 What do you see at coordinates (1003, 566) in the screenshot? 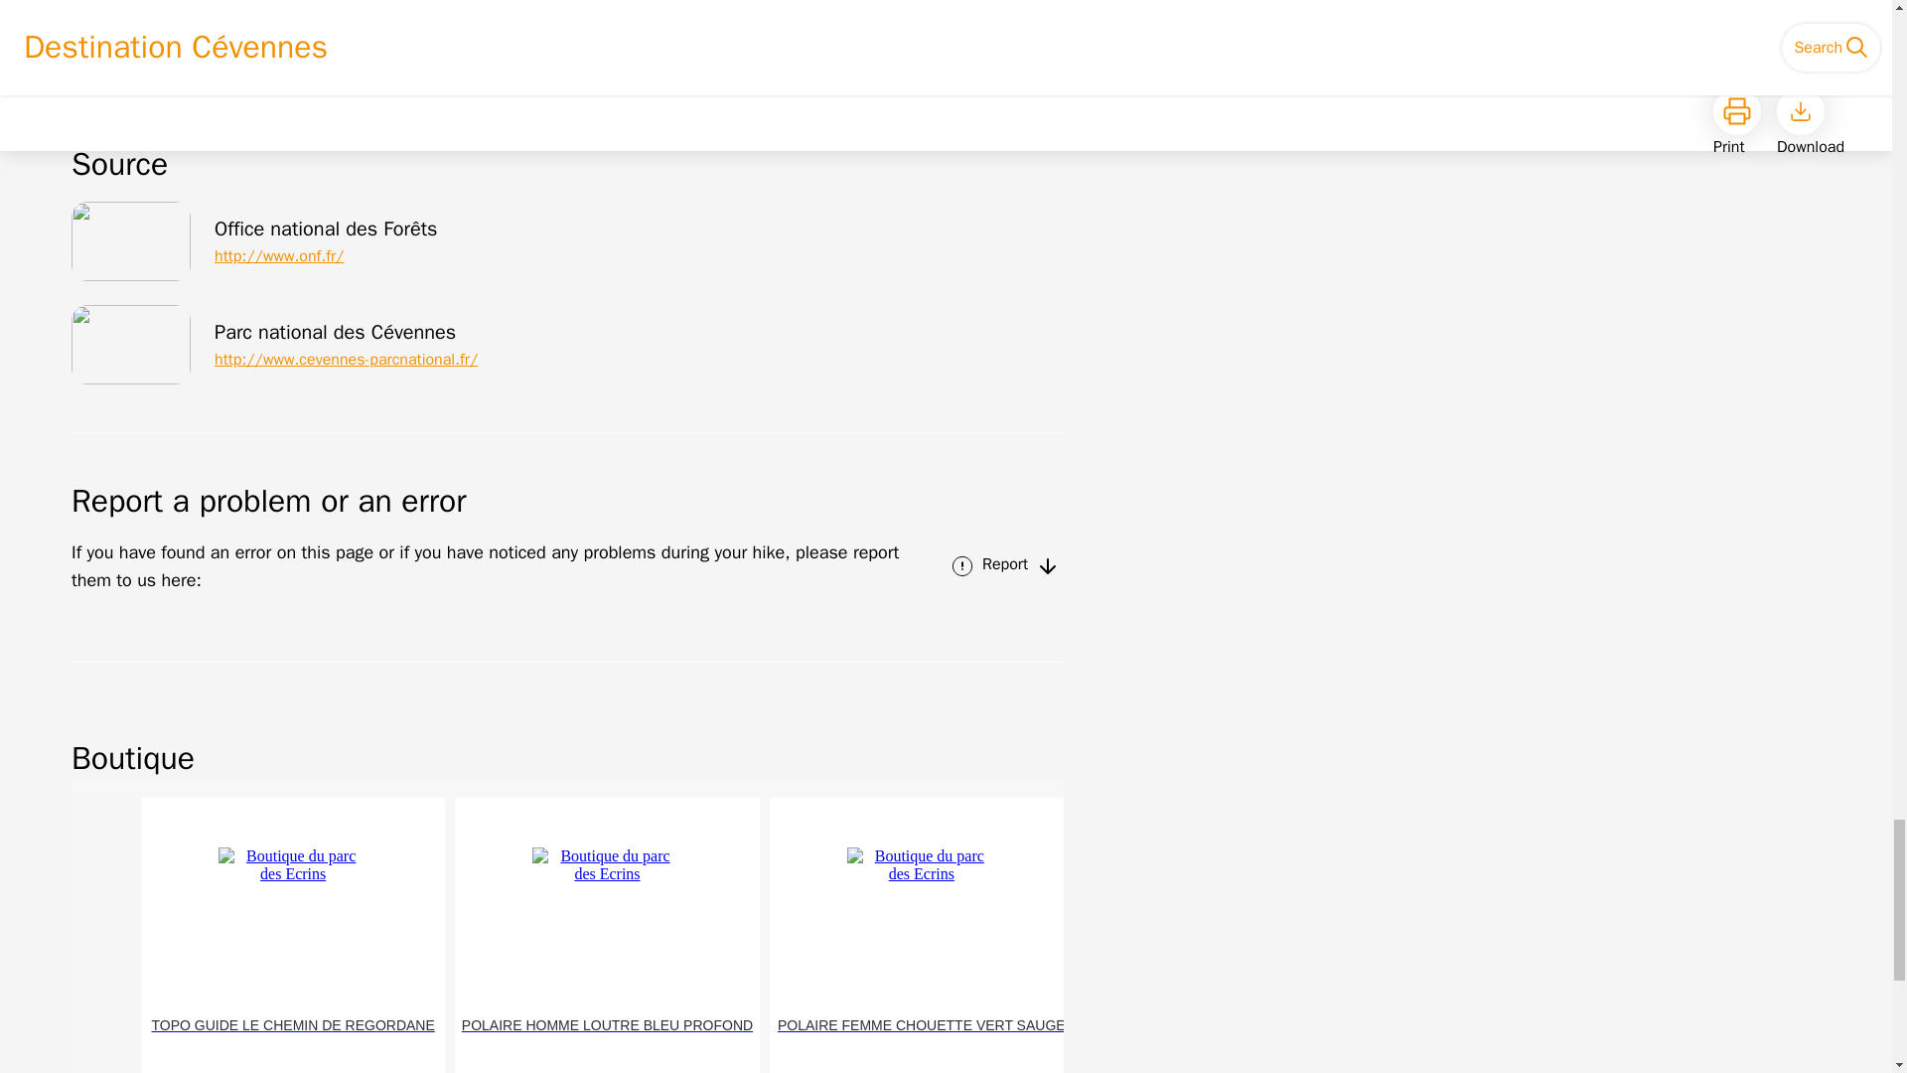
I see `Report` at bounding box center [1003, 566].